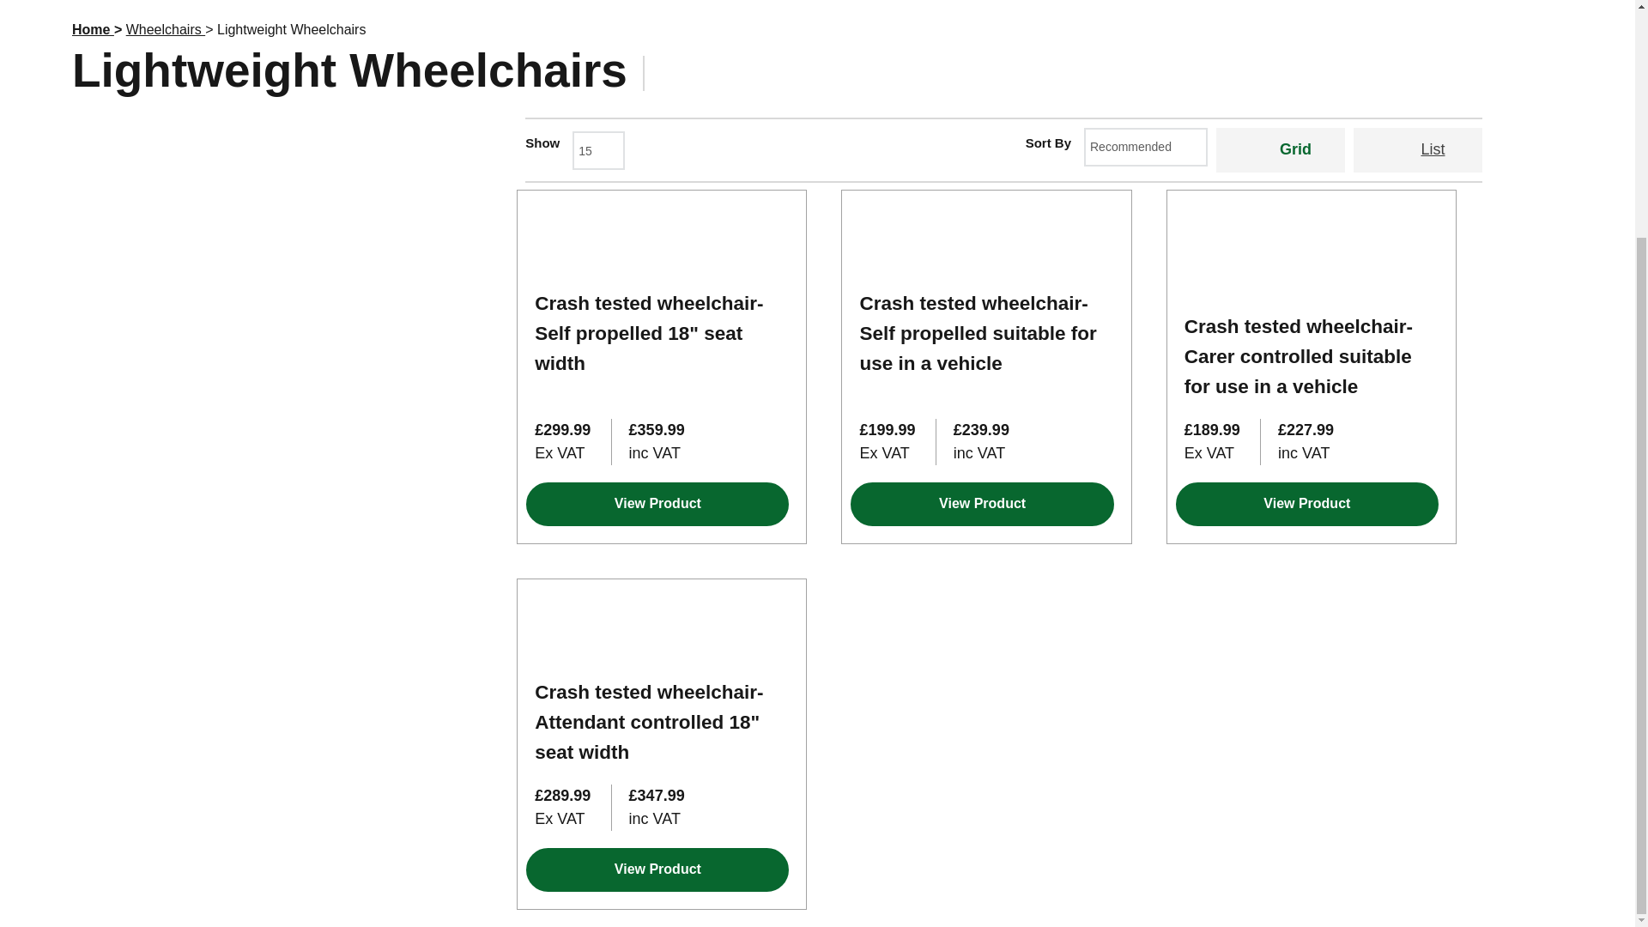  What do you see at coordinates (378, 9) in the screenshot?
I see `Wheelchairs` at bounding box center [378, 9].